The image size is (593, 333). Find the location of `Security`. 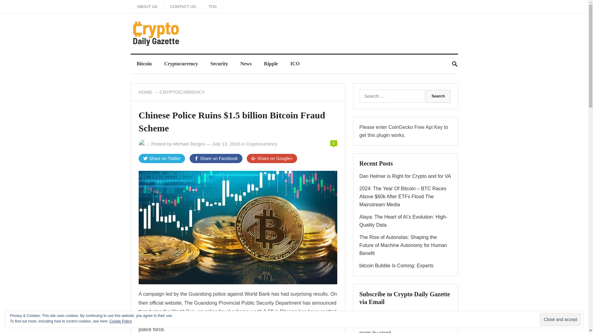

Security is located at coordinates (219, 64).